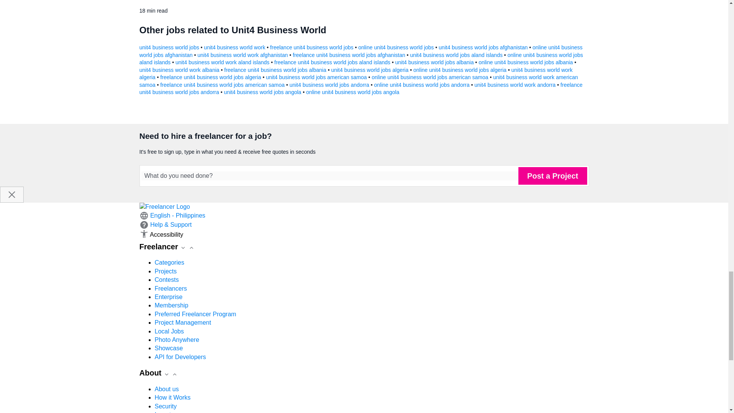 Image resolution: width=734 pixels, height=413 pixels. What do you see at coordinates (313, 47) in the screenshot?
I see `freelance unit4 business world jobs` at bounding box center [313, 47].